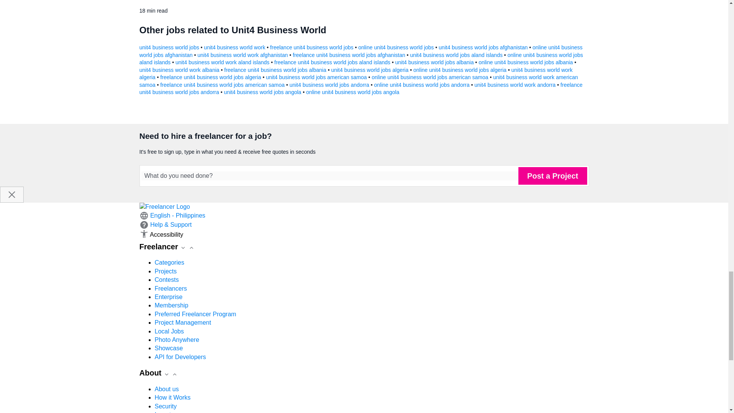 Image resolution: width=734 pixels, height=413 pixels. What do you see at coordinates (313, 47) in the screenshot?
I see `freelance unit4 business world jobs` at bounding box center [313, 47].